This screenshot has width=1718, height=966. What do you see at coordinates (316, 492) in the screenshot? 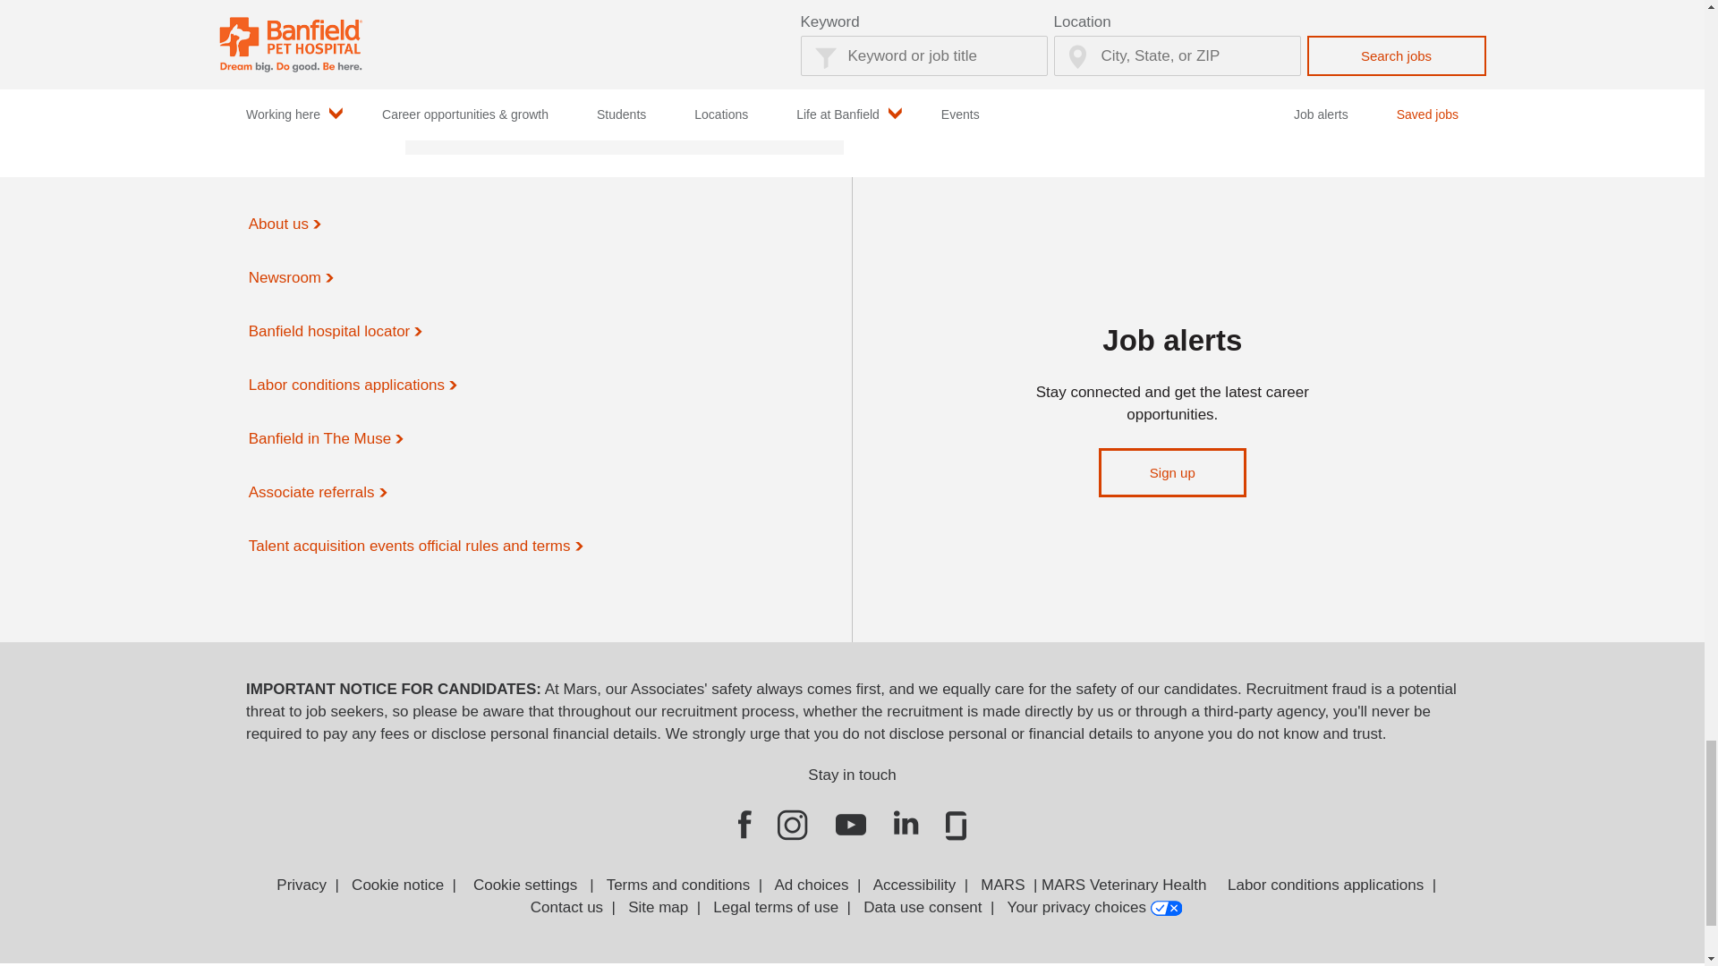
I see `Associate referrals` at bounding box center [316, 492].